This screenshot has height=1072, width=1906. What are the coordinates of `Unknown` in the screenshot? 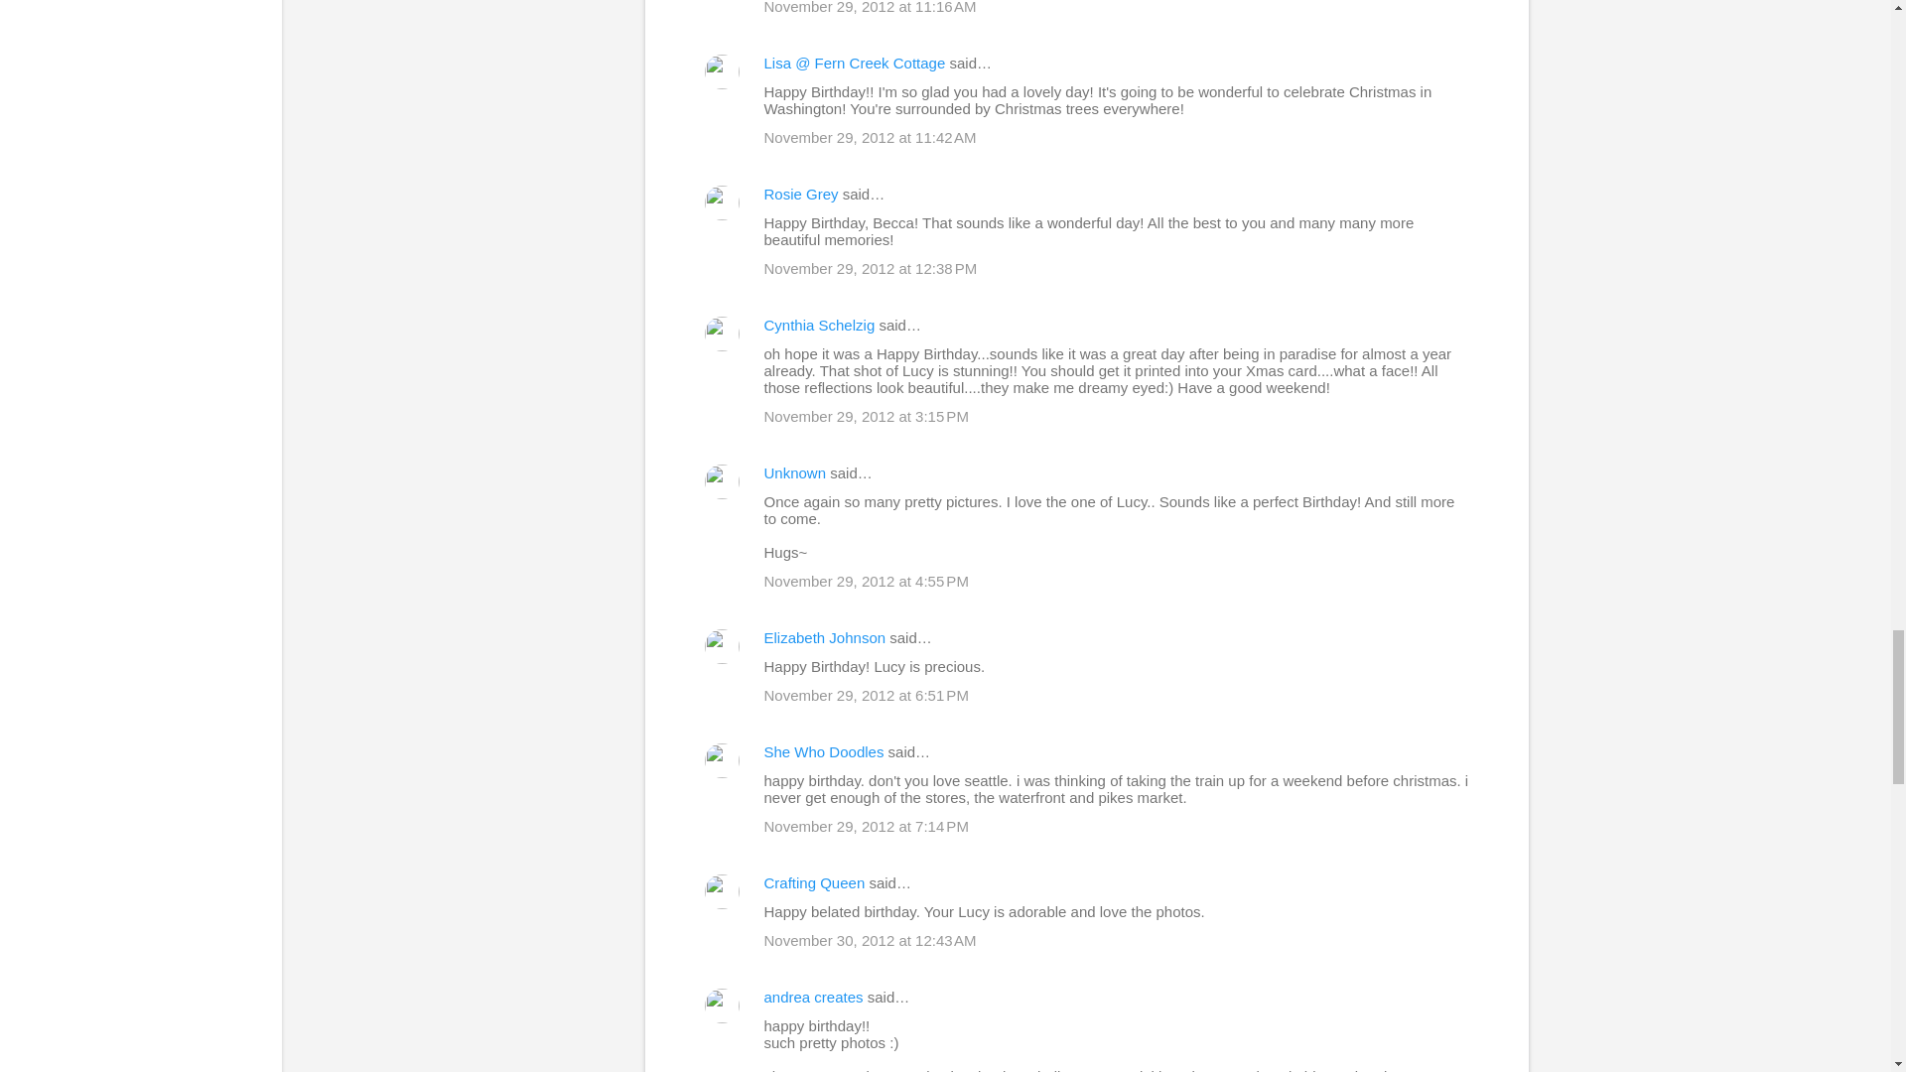 It's located at (795, 472).